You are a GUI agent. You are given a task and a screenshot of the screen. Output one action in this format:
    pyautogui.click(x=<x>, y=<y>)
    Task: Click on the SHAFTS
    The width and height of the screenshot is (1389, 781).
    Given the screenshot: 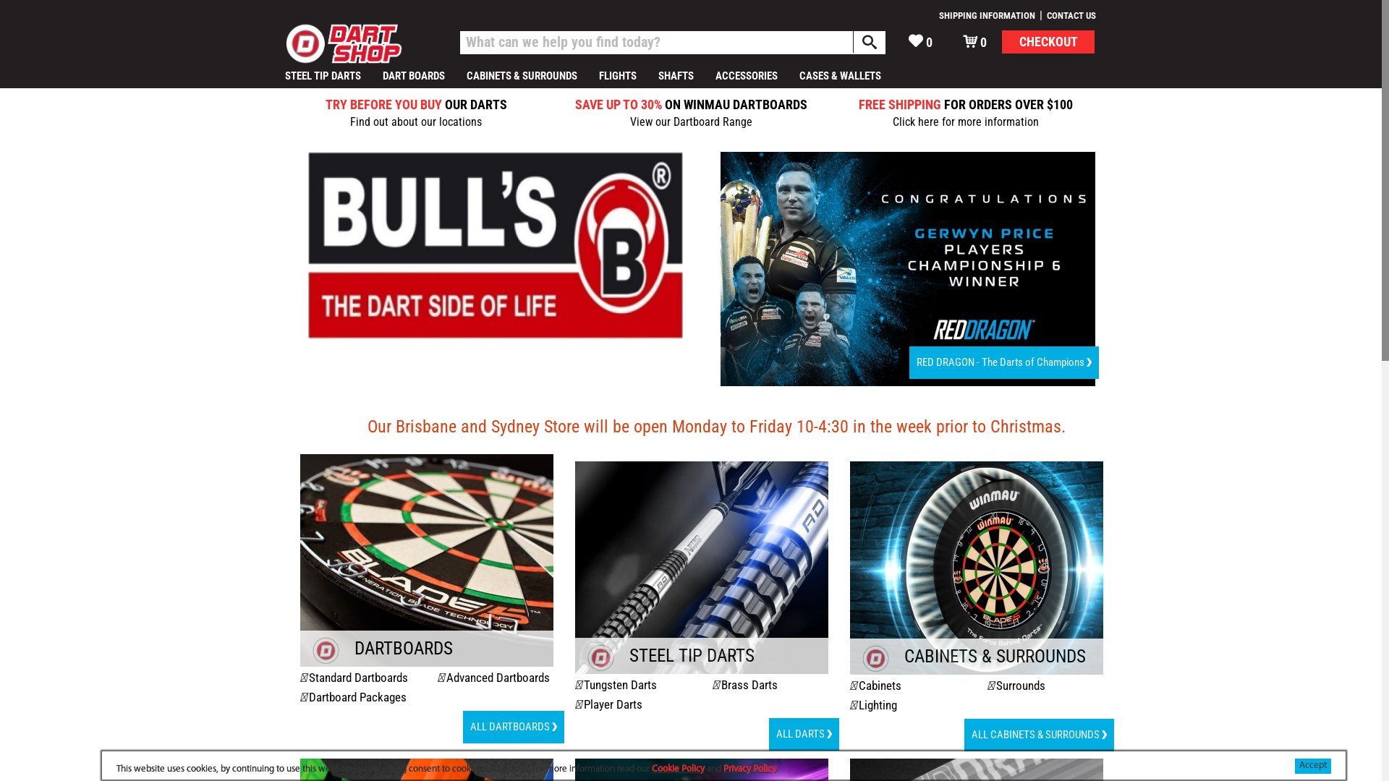 What is the action you would take?
    pyautogui.click(x=676, y=77)
    